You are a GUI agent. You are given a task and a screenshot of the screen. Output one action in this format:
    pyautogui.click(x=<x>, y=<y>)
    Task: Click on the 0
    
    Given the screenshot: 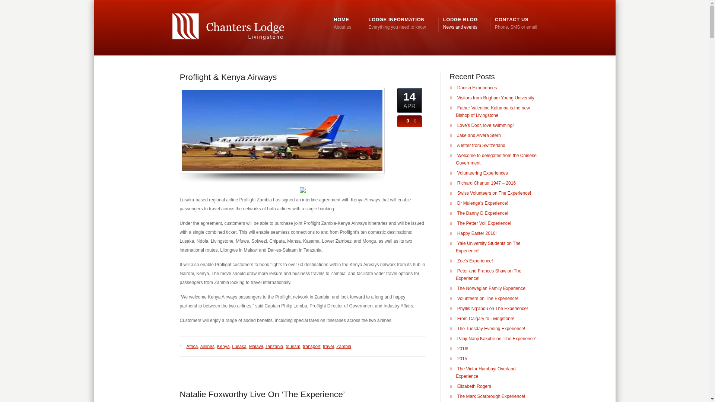 What is the action you would take?
    pyautogui.click(x=239, y=347)
    